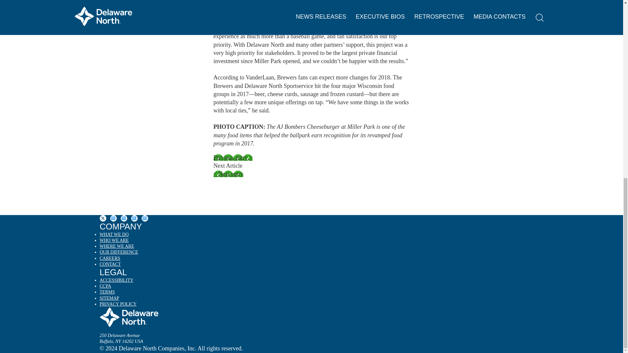 The width and height of the screenshot is (628, 353). Describe the element at coordinates (118, 305) in the screenshot. I see `PRIVACY POLICY` at that location.